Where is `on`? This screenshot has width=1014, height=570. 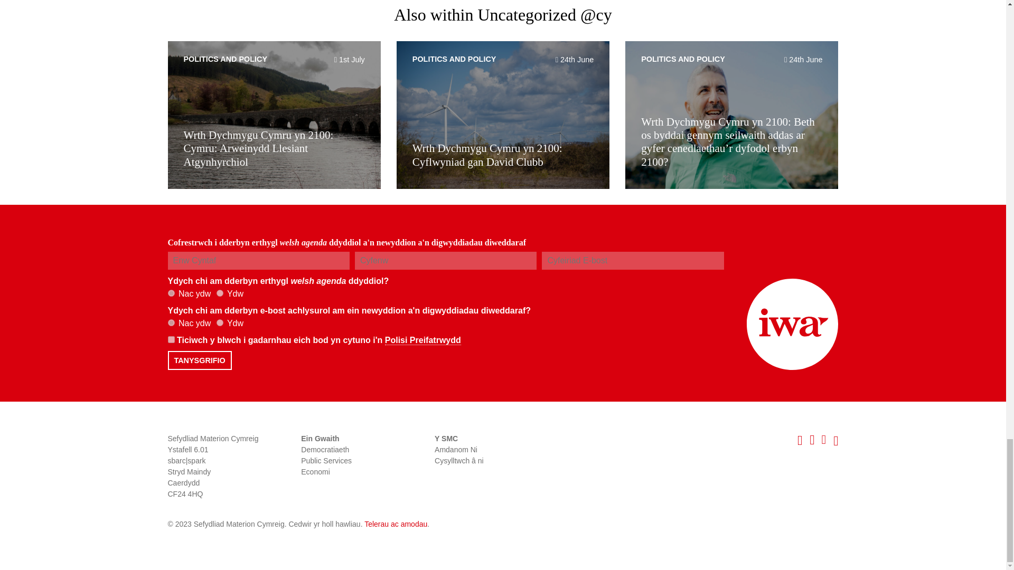 on is located at coordinates (171, 340).